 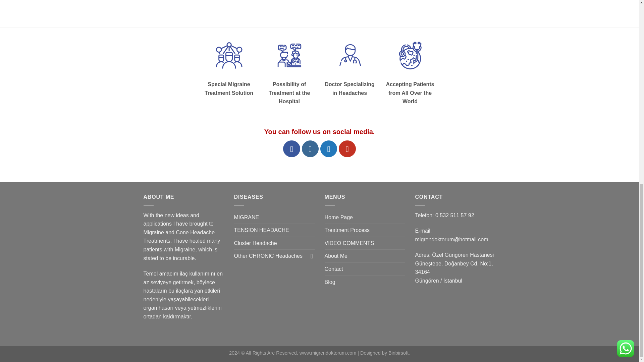 What do you see at coordinates (347, 149) in the screenshot?
I see `Youtube' ta Takip Edin` at bounding box center [347, 149].